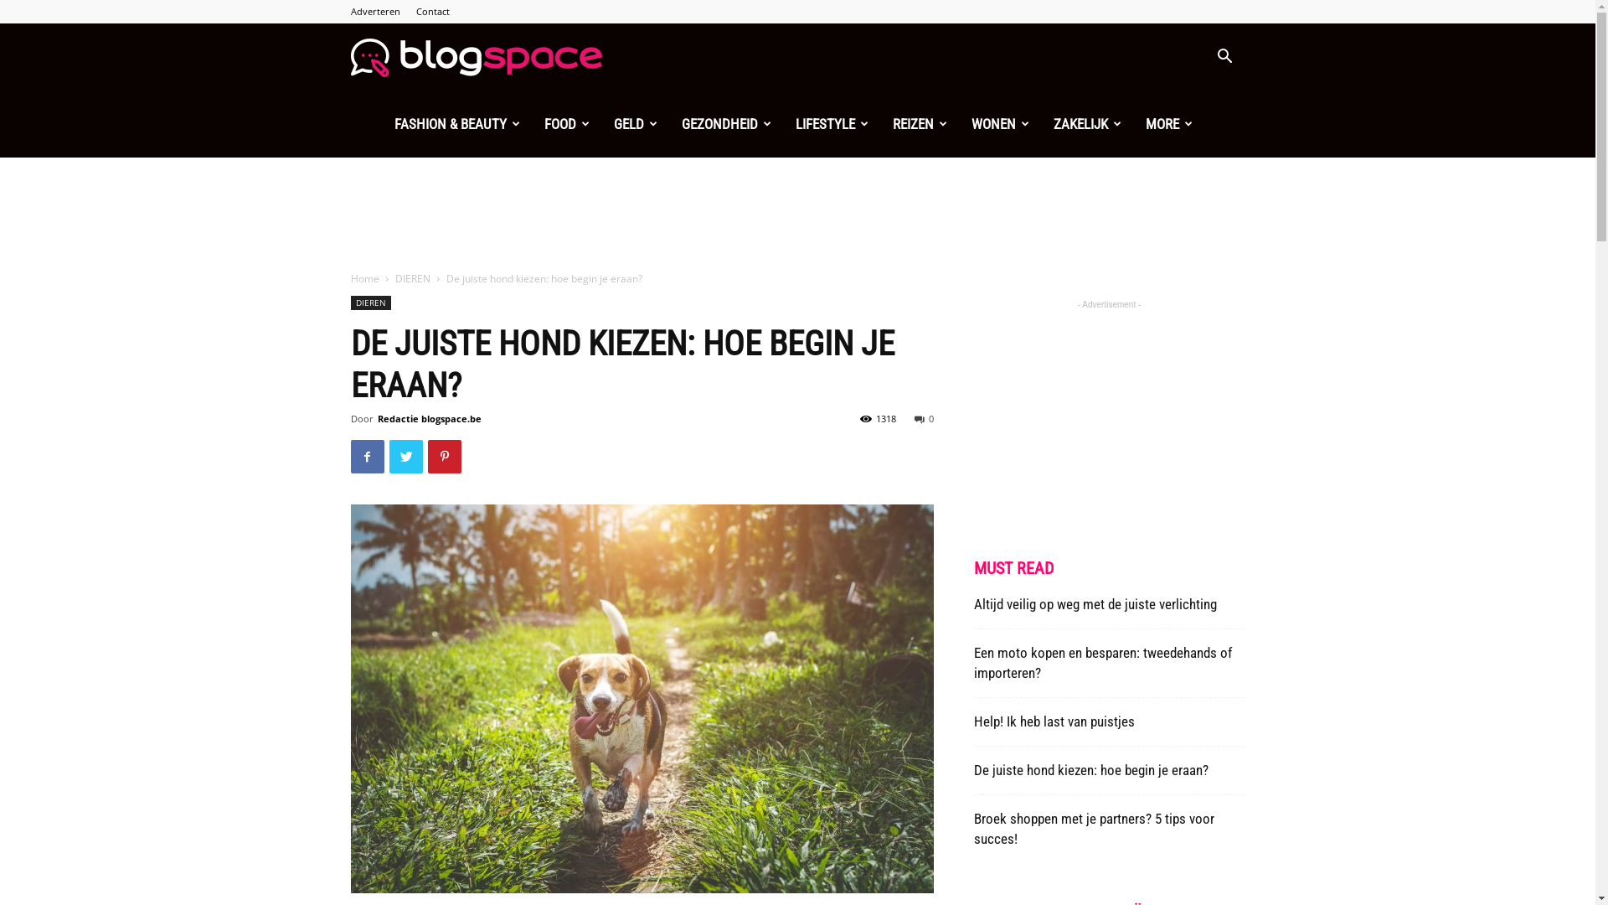  I want to click on MORE, so click(1169, 124).